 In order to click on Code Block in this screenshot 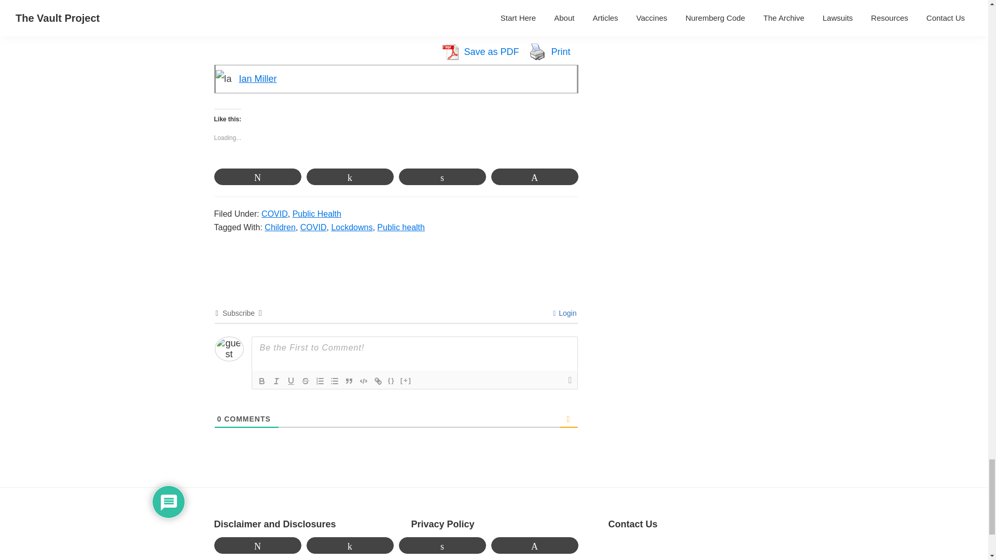, I will do `click(363, 381)`.